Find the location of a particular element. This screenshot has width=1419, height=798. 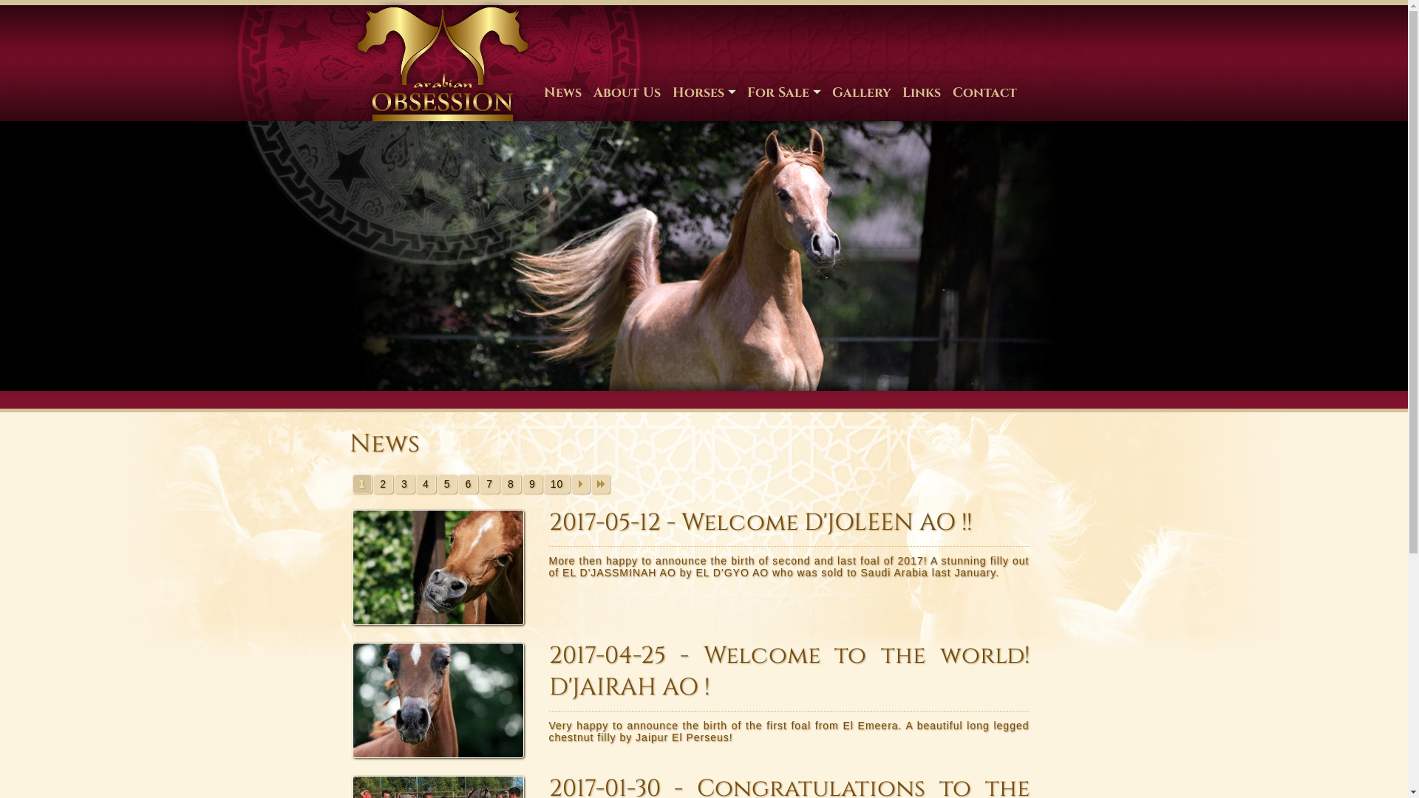

News is located at coordinates (563, 92).